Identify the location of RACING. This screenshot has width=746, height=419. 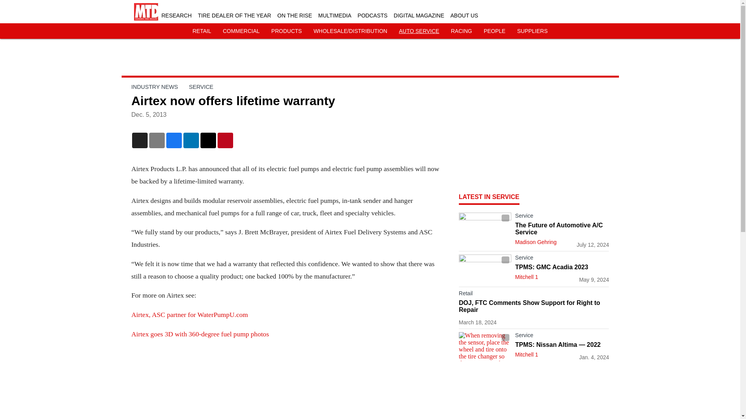
(461, 31).